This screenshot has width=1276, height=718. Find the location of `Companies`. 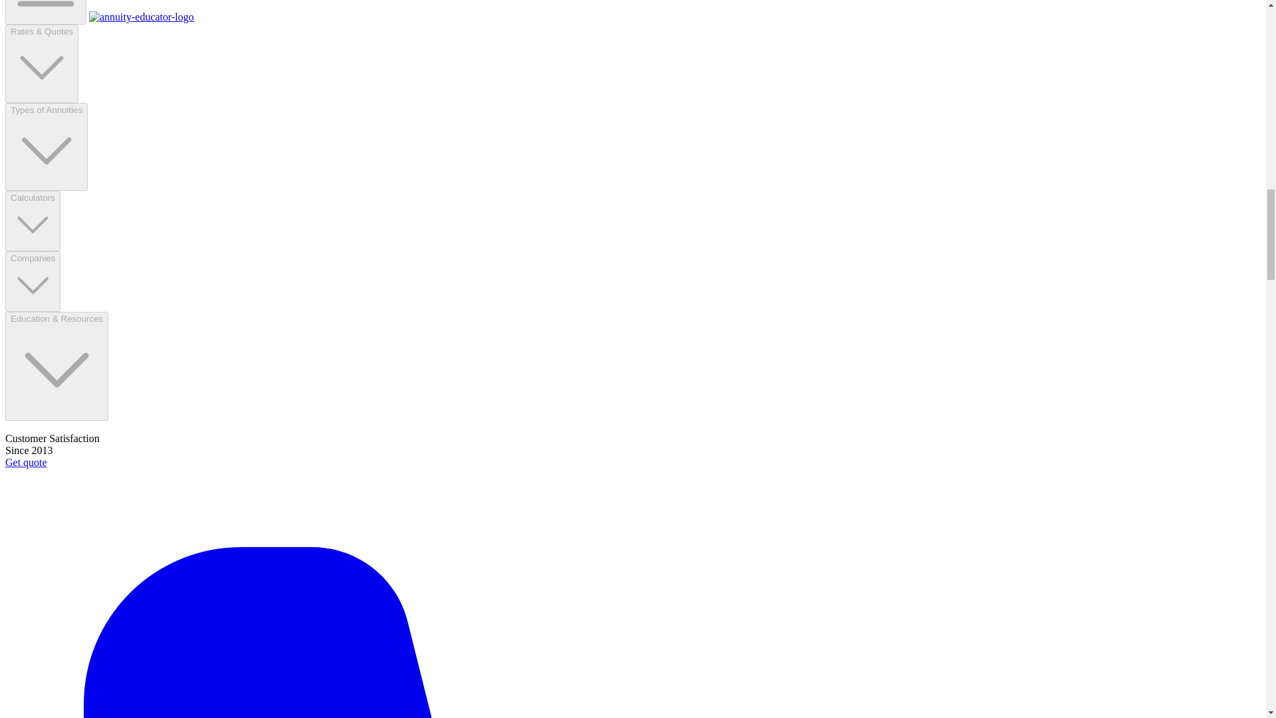

Companies is located at coordinates (32, 281).